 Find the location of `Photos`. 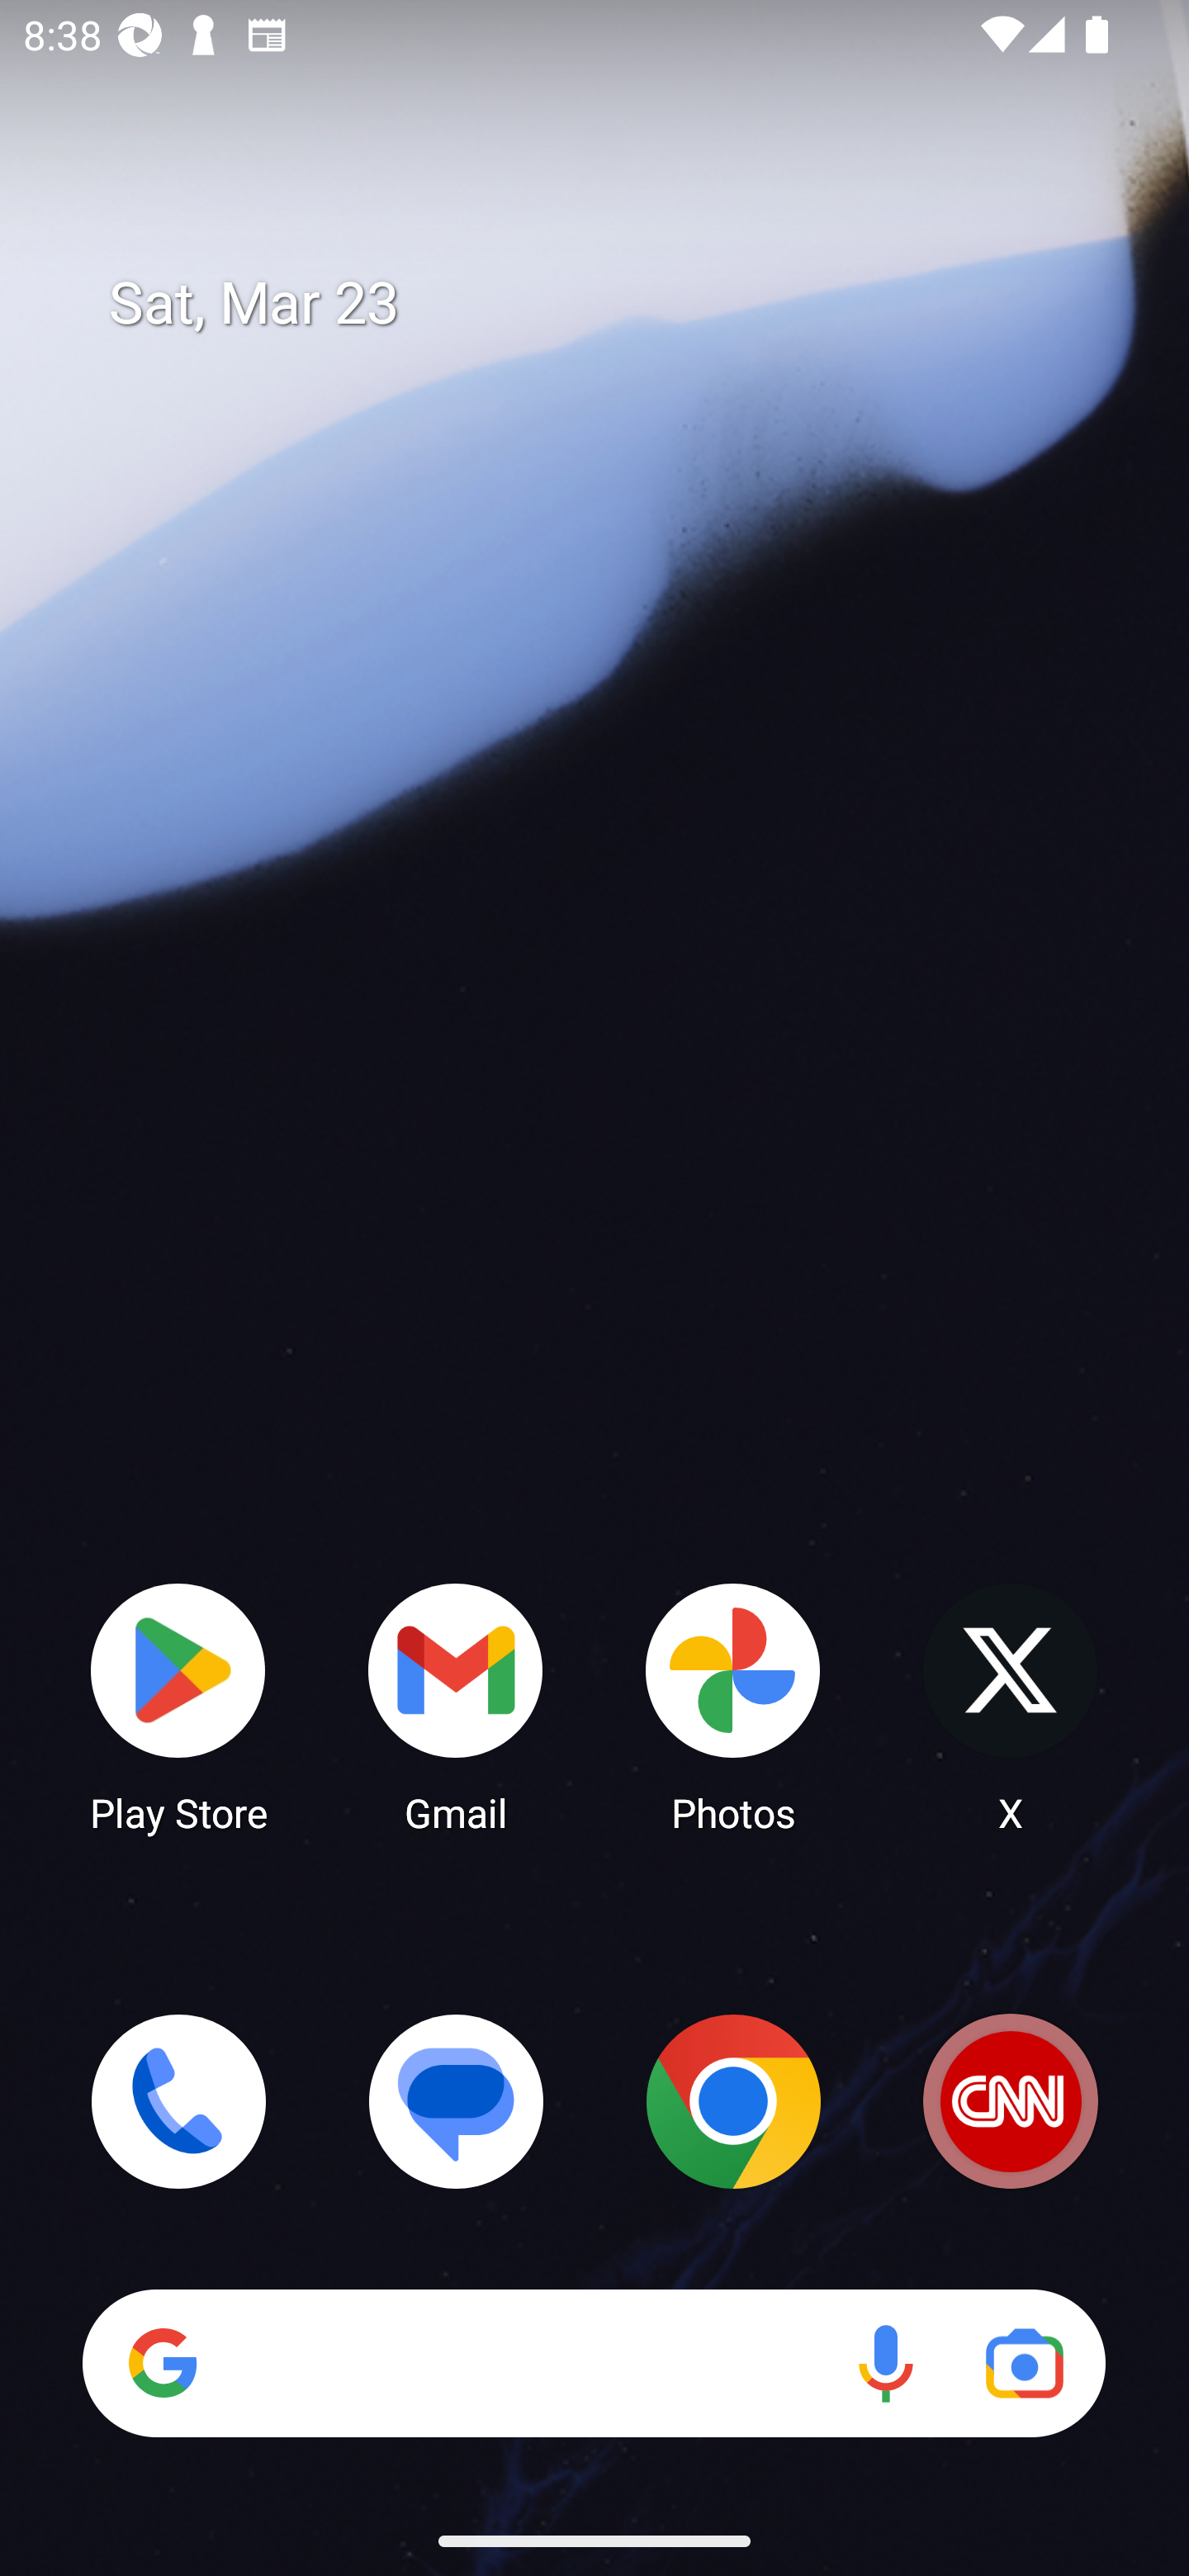

Photos is located at coordinates (733, 1706).